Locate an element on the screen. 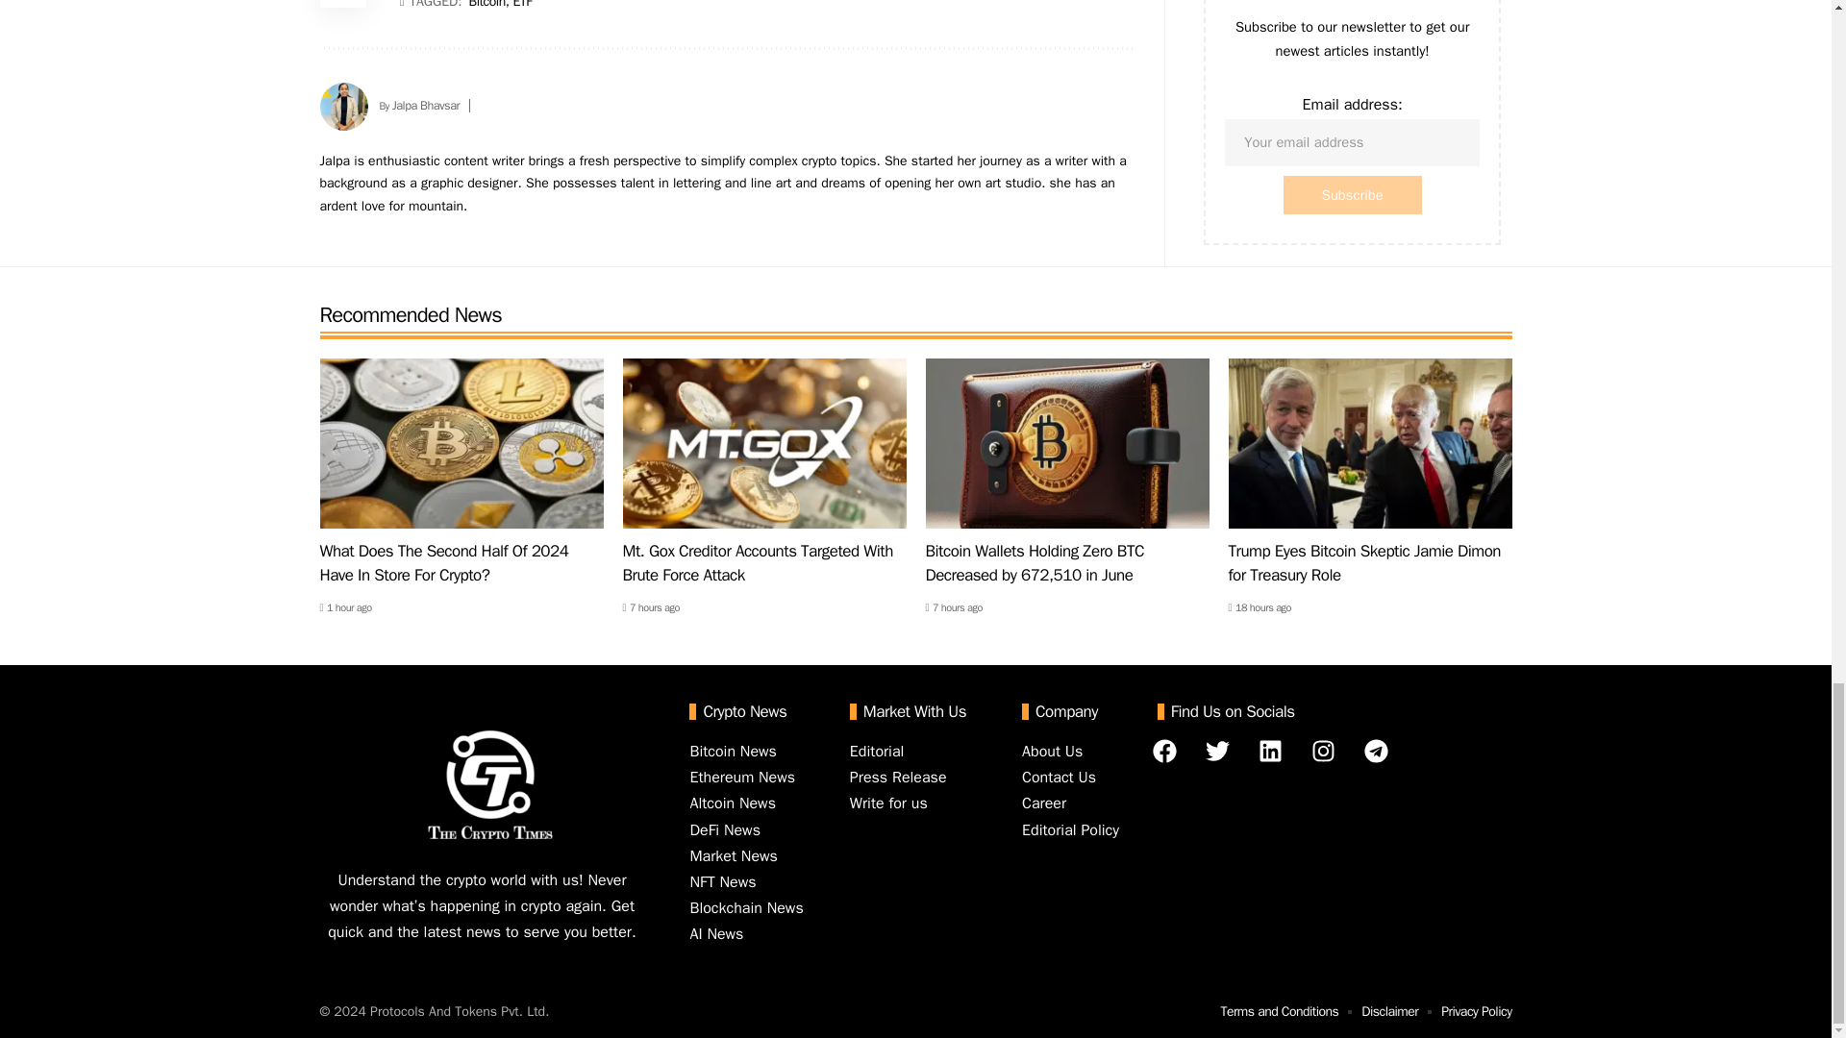 The height and width of the screenshot is (1038, 1846). Trump Eyes Bitcoin Skeptic Jamie Dimon for Treasury Role is located at coordinates (1370, 442).